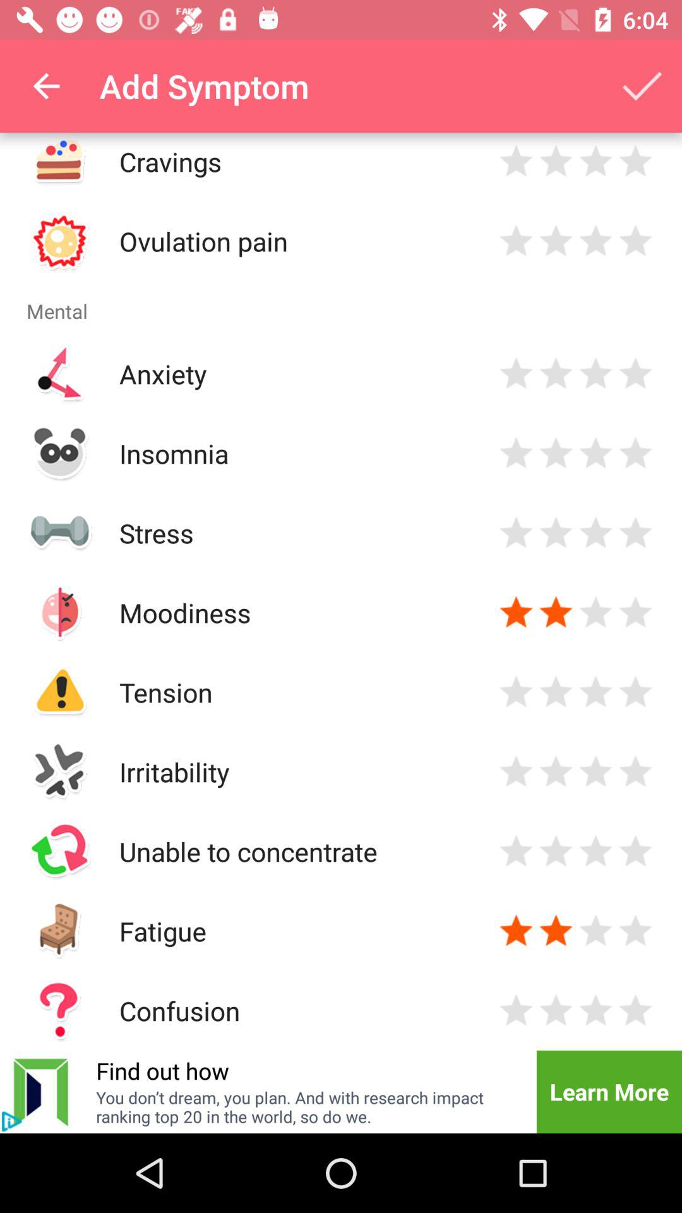 This screenshot has width=682, height=1213. Describe the element at coordinates (517, 374) in the screenshot. I see `rate item one star` at that location.